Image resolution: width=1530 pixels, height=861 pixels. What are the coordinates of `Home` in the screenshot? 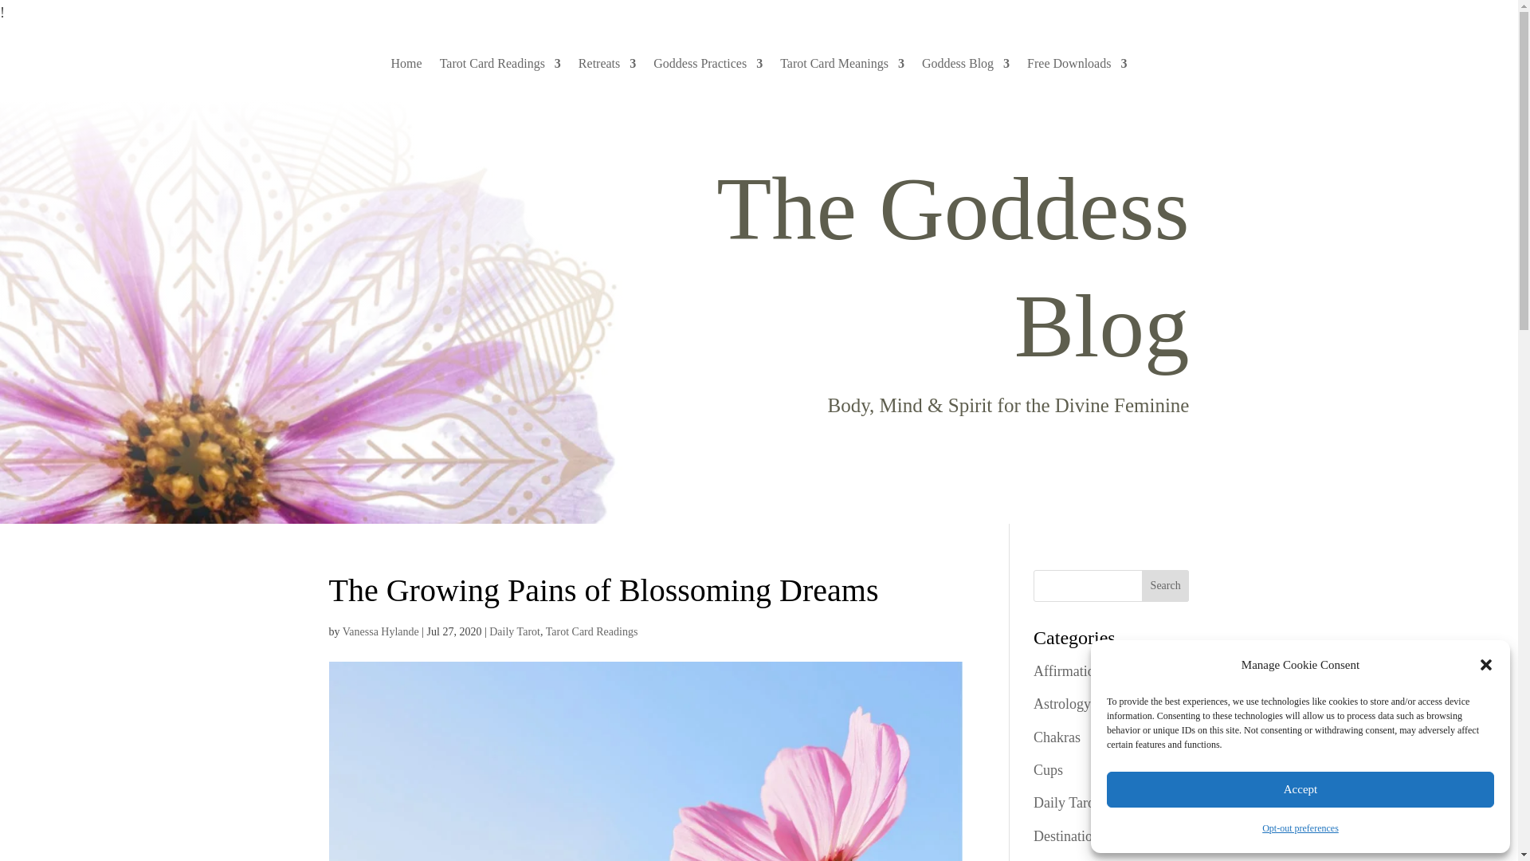 It's located at (406, 67).